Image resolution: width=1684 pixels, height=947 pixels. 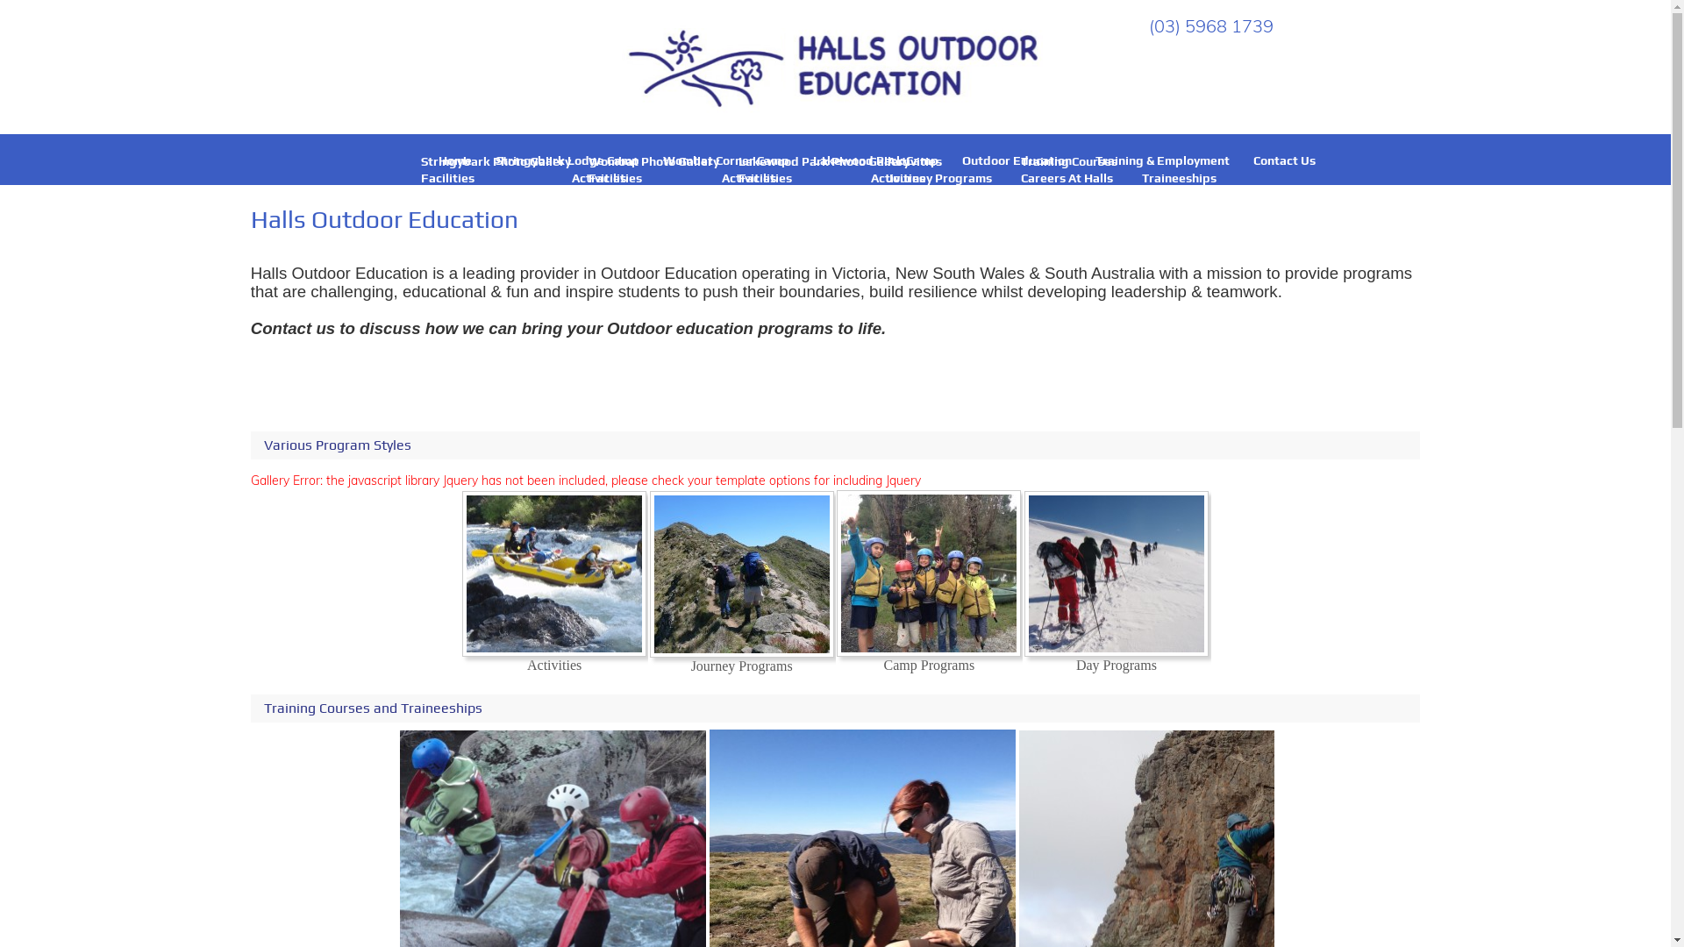 What do you see at coordinates (726, 160) in the screenshot?
I see `Wombat Corner Camp` at bounding box center [726, 160].